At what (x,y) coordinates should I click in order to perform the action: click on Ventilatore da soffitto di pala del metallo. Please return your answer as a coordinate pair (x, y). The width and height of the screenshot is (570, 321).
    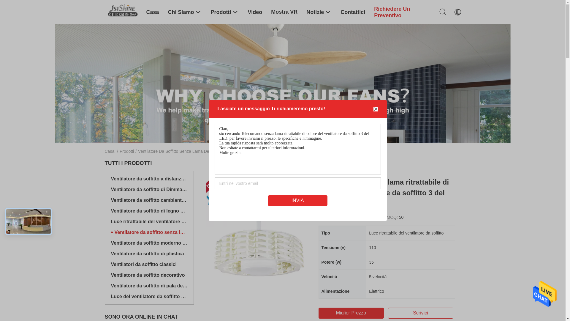
    Looking at the image, I should click on (149, 286).